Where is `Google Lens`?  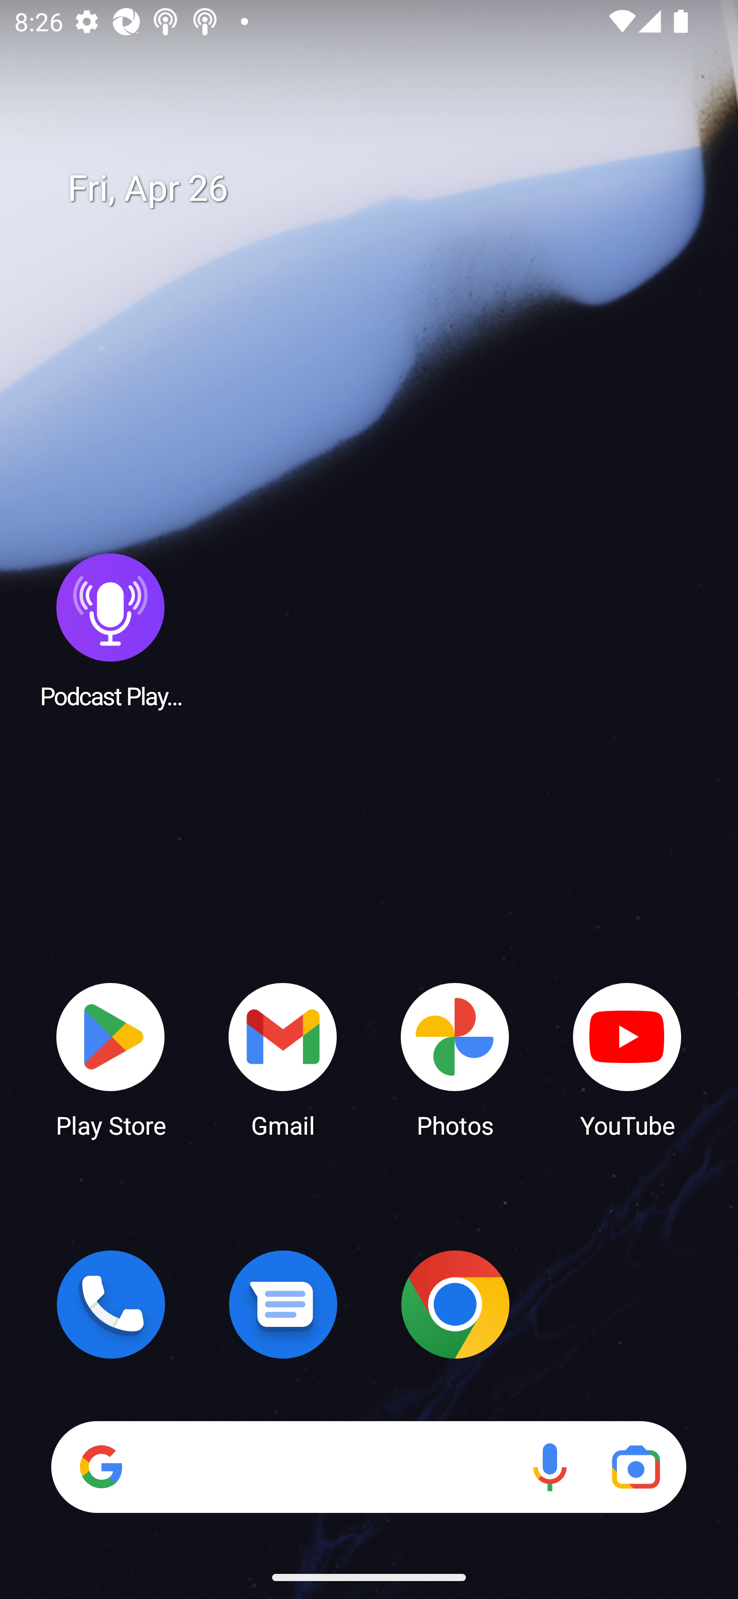
Google Lens is located at coordinates (635, 1467).